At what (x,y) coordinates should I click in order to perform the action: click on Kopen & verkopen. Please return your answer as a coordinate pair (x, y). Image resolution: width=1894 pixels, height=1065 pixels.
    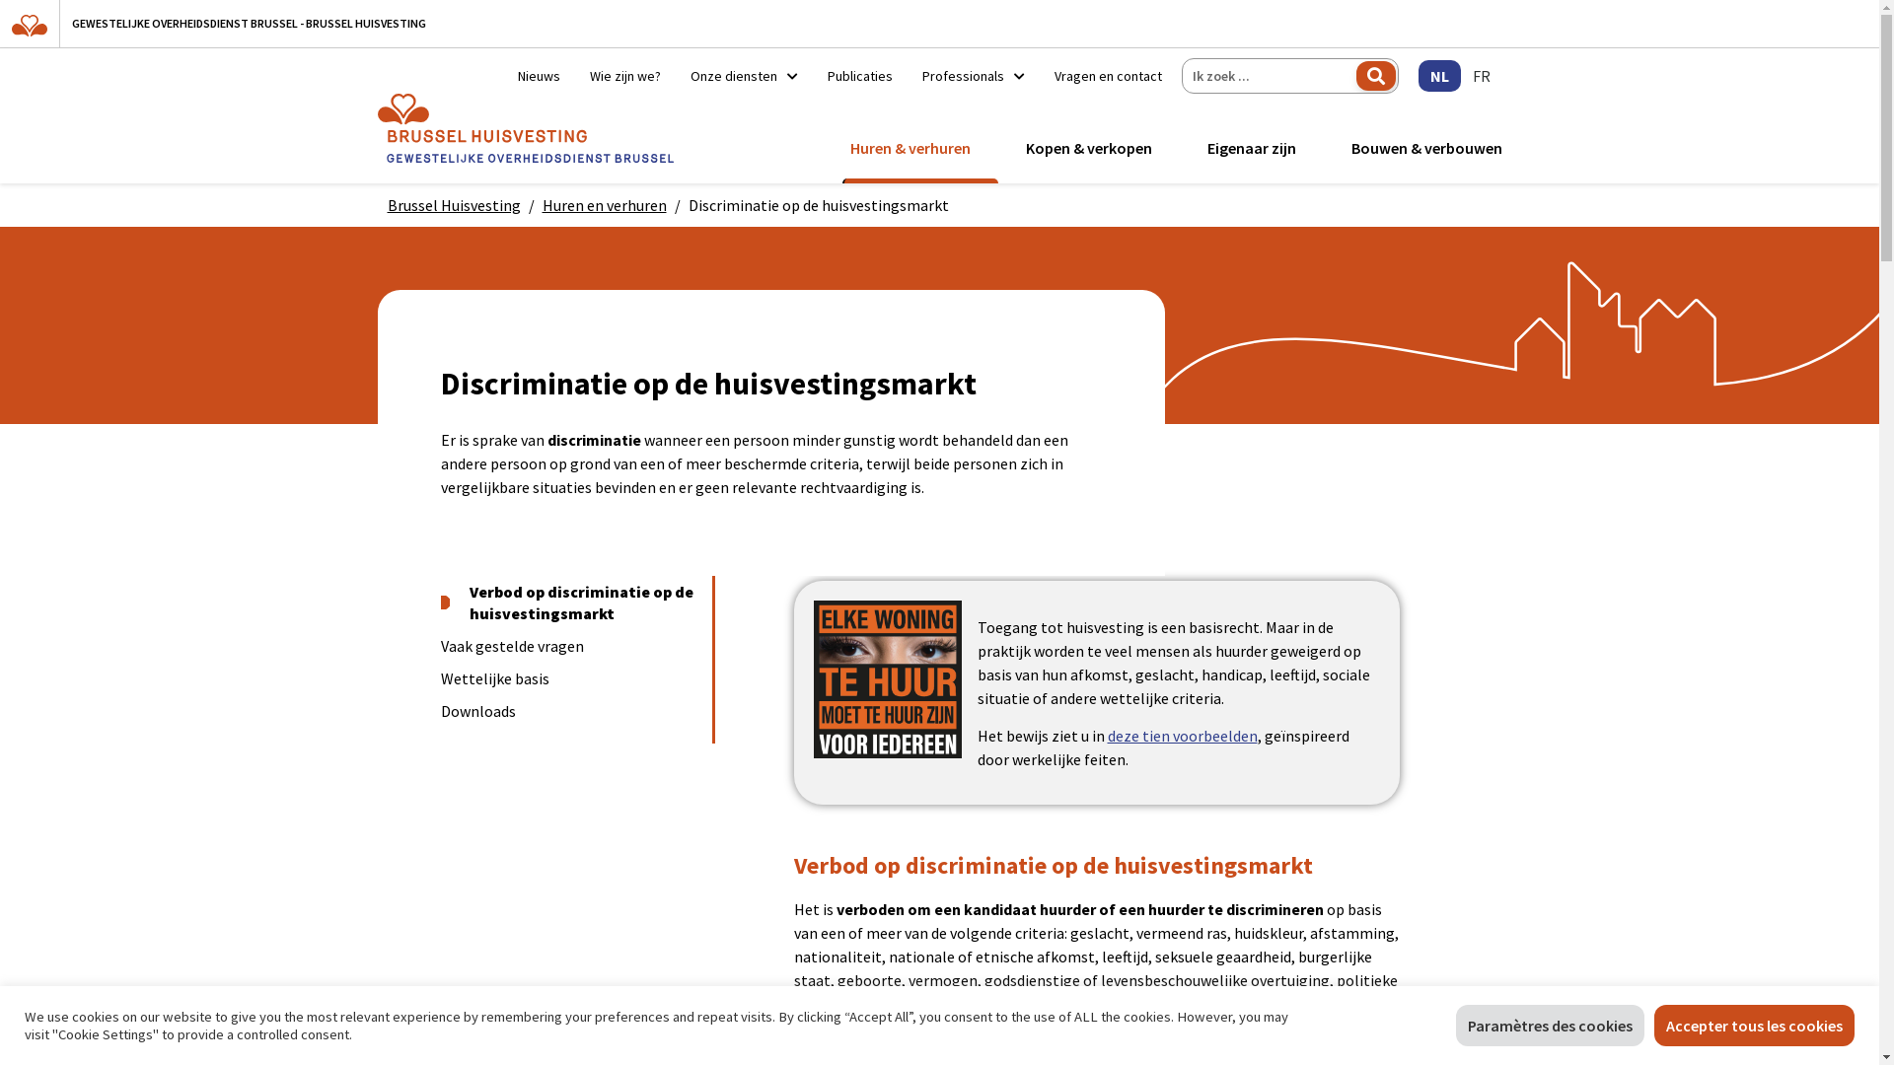
    Looking at the image, I should click on (1089, 148).